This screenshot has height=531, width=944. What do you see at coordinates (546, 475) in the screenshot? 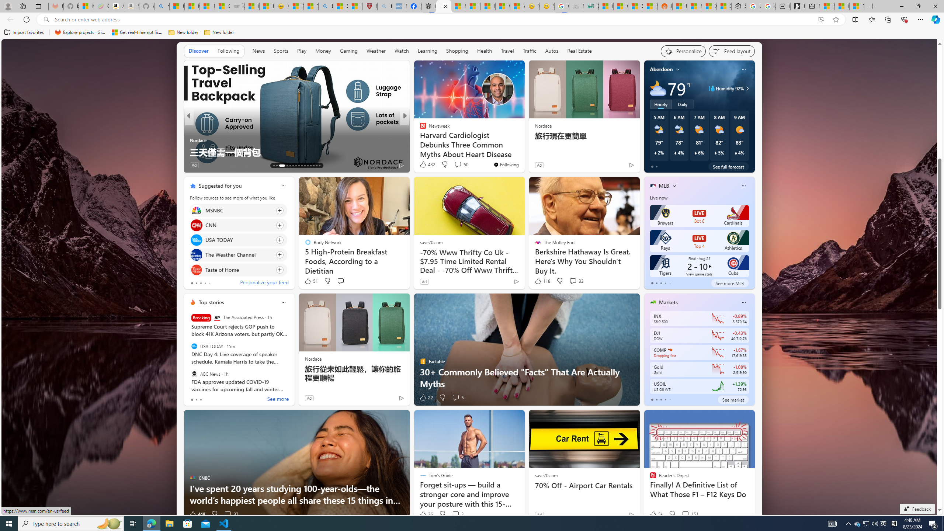
I see `save70.com` at bounding box center [546, 475].